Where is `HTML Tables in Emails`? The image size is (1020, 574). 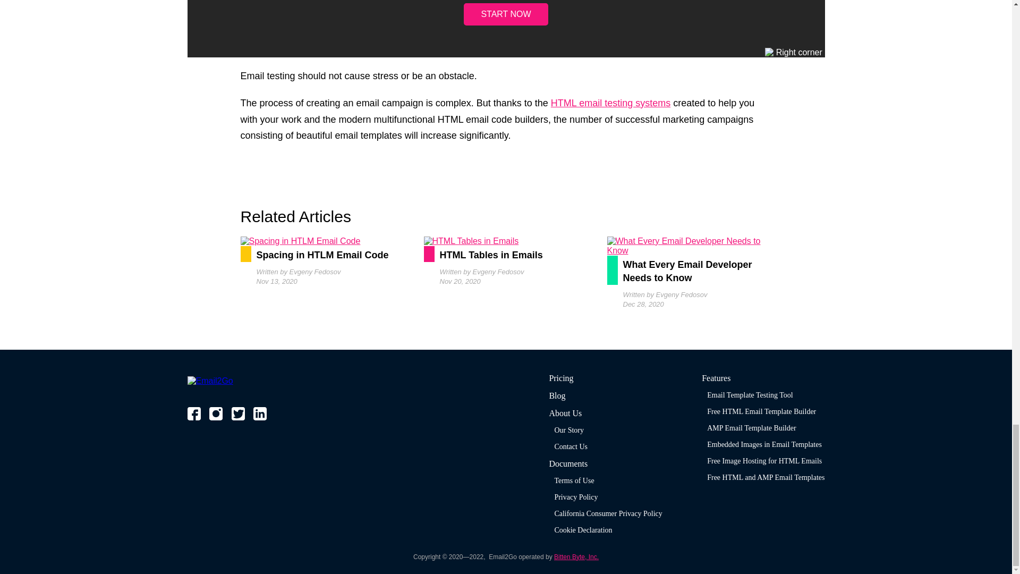
HTML Tables in Emails is located at coordinates (506, 254).